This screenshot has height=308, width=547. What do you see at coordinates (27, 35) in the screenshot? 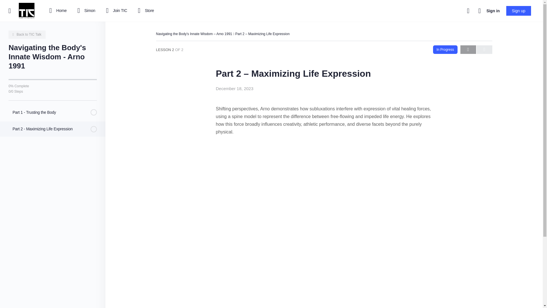
I see `Back to TIC Talk` at bounding box center [27, 35].